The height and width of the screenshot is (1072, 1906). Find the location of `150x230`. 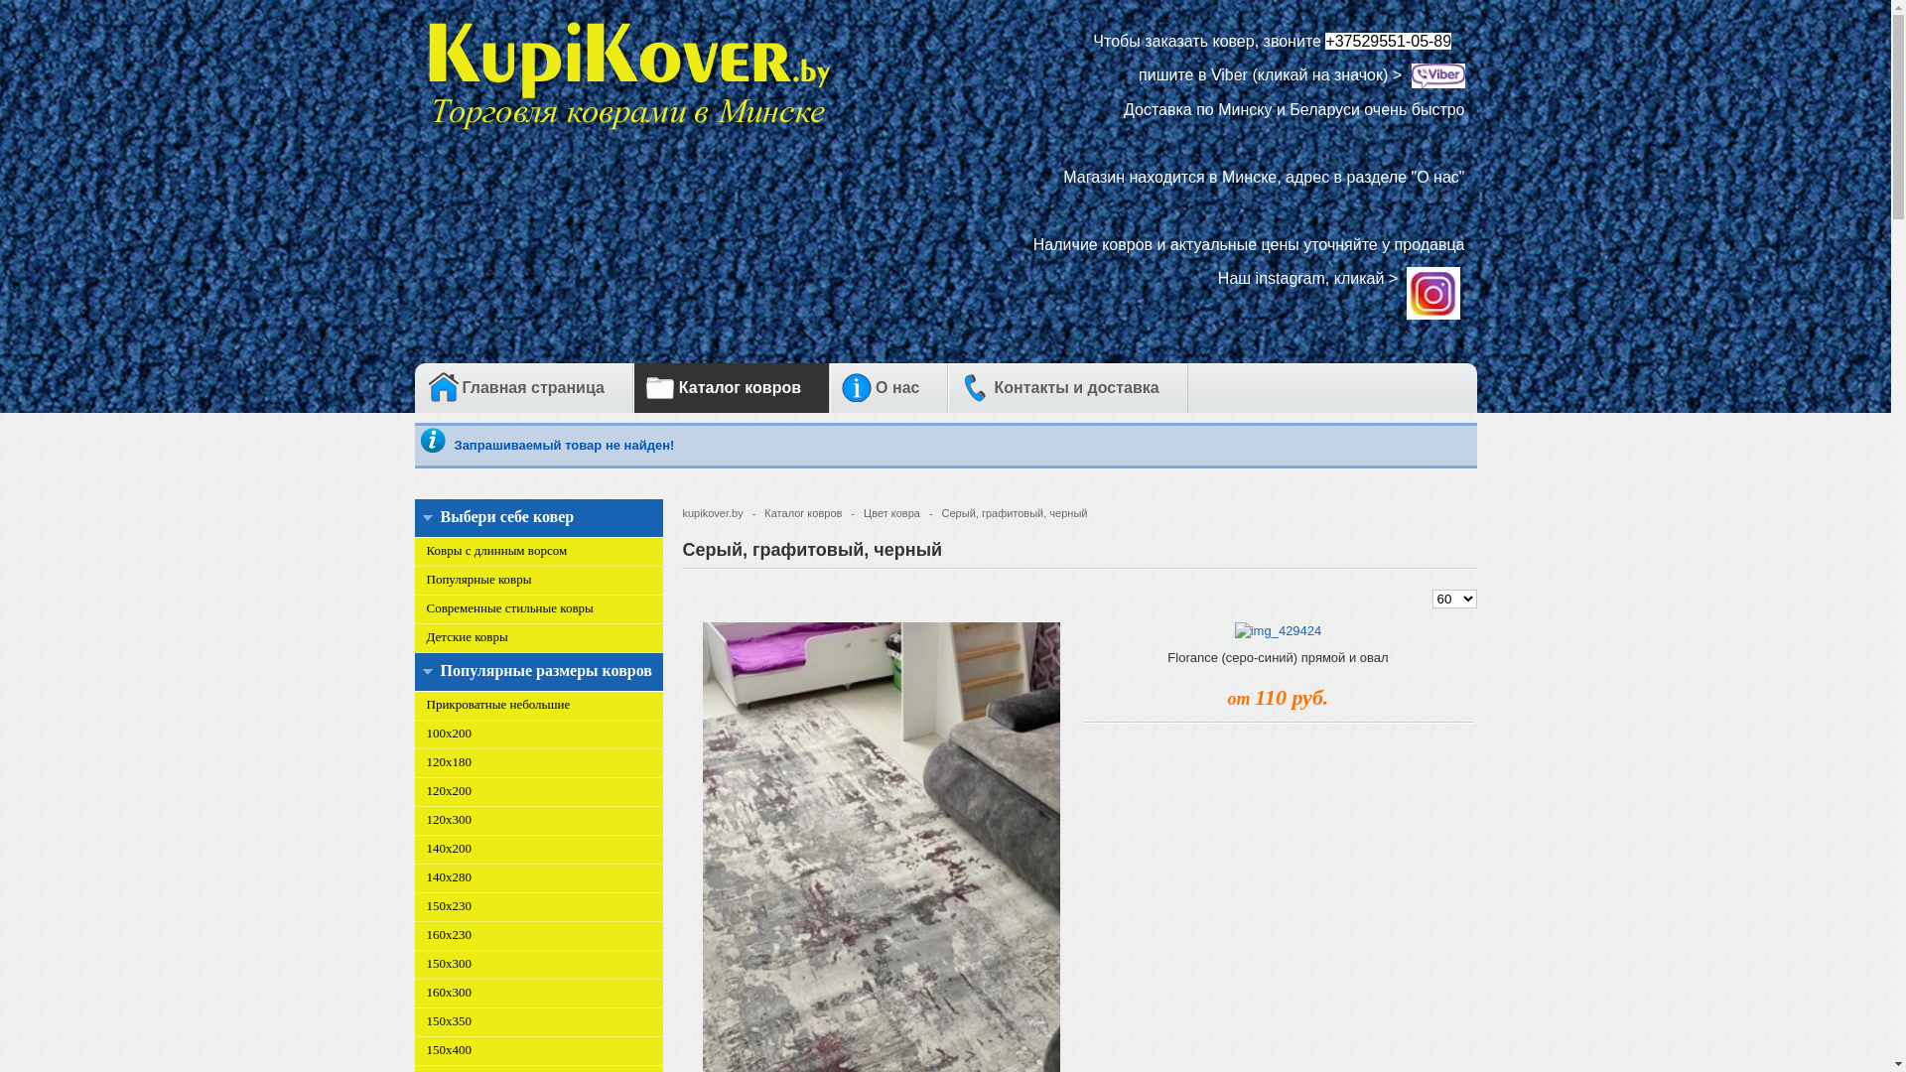

150x230 is located at coordinates (450, 905).